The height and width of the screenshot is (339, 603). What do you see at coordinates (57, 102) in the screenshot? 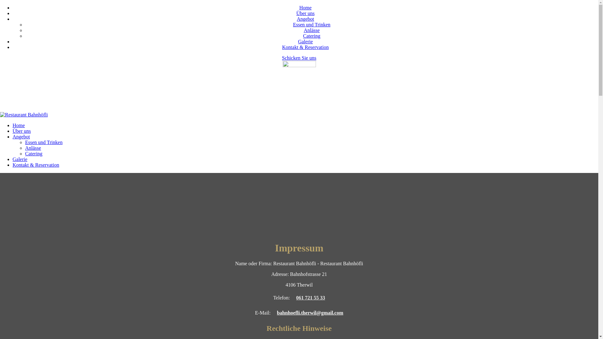
I see `bahnhoefli.therwil@gmail.com` at bounding box center [57, 102].